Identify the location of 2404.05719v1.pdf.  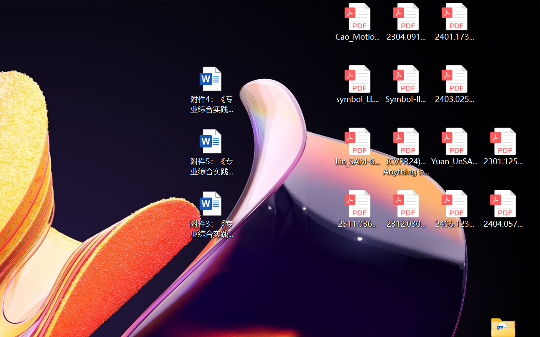
(503, 209).